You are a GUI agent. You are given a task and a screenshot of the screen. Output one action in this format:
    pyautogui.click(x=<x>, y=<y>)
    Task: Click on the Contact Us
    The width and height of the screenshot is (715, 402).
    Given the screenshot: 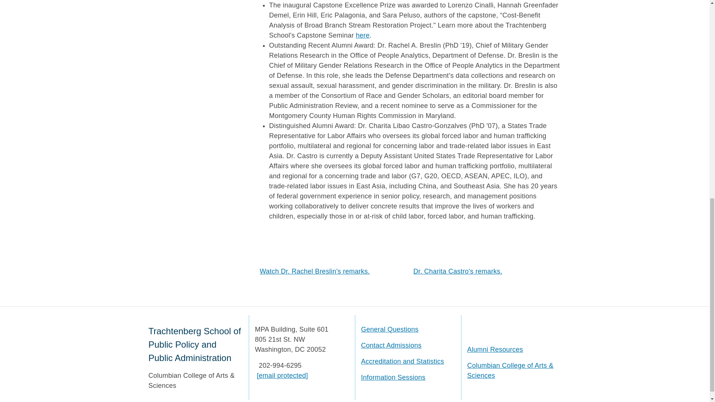 What is the action you would take?
    pyautogui.click(x=390, y=329)
    